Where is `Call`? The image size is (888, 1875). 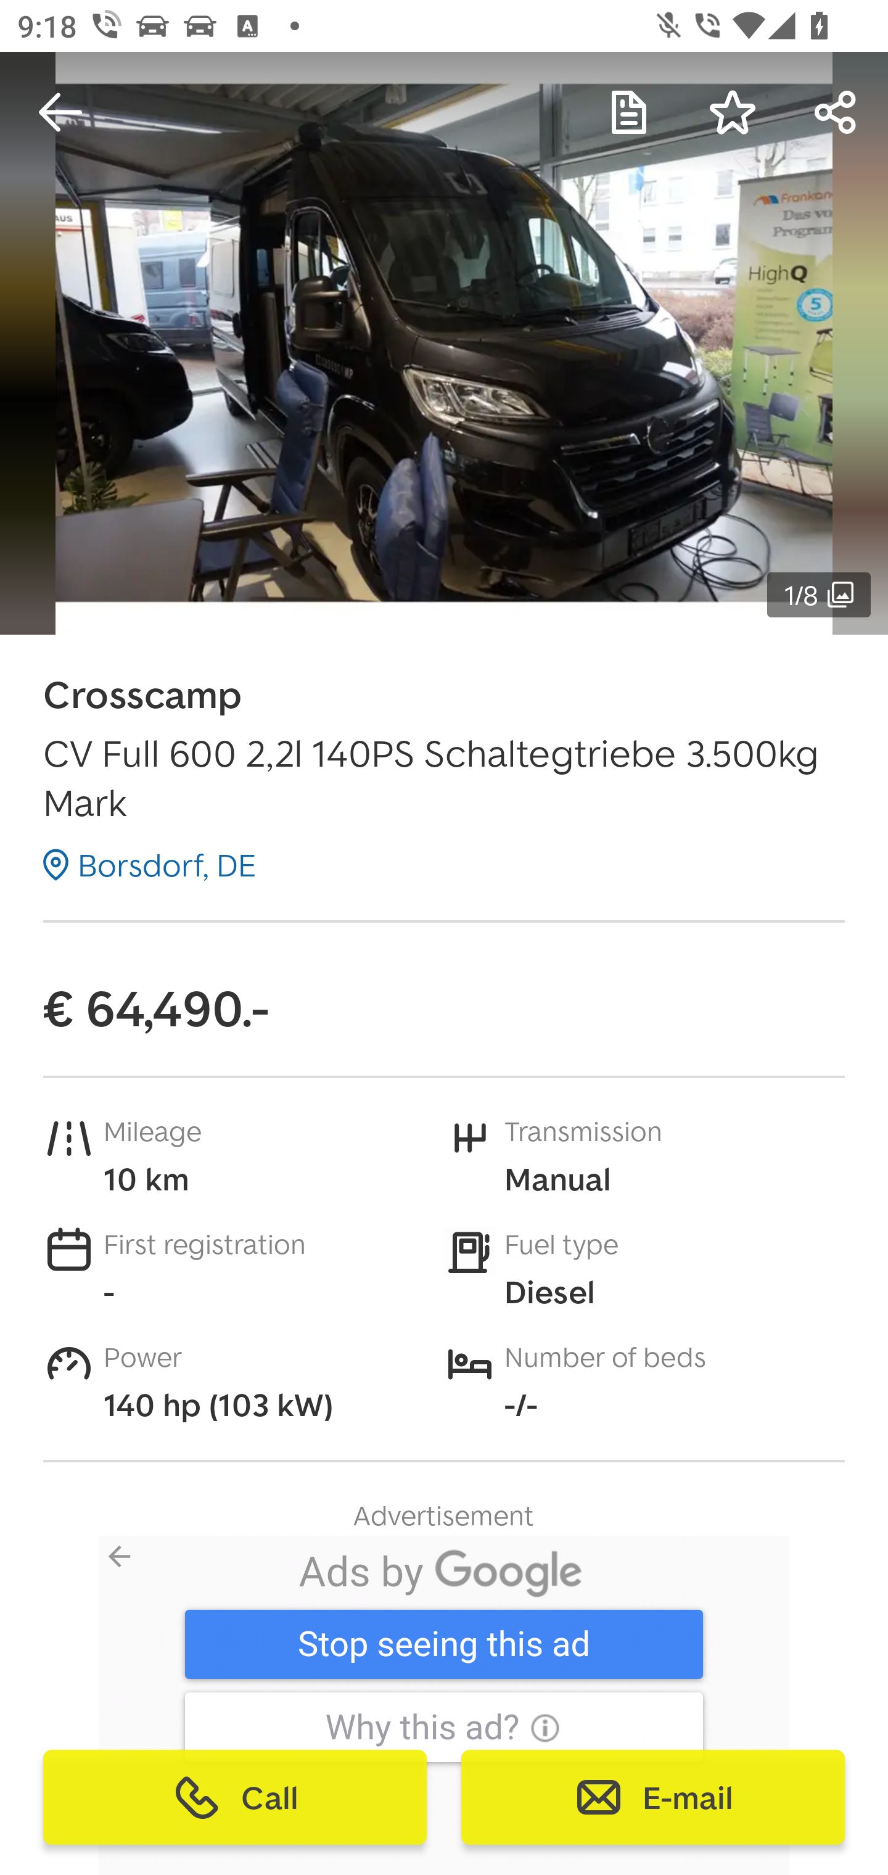 Call is located at coordinates (235, 1797).